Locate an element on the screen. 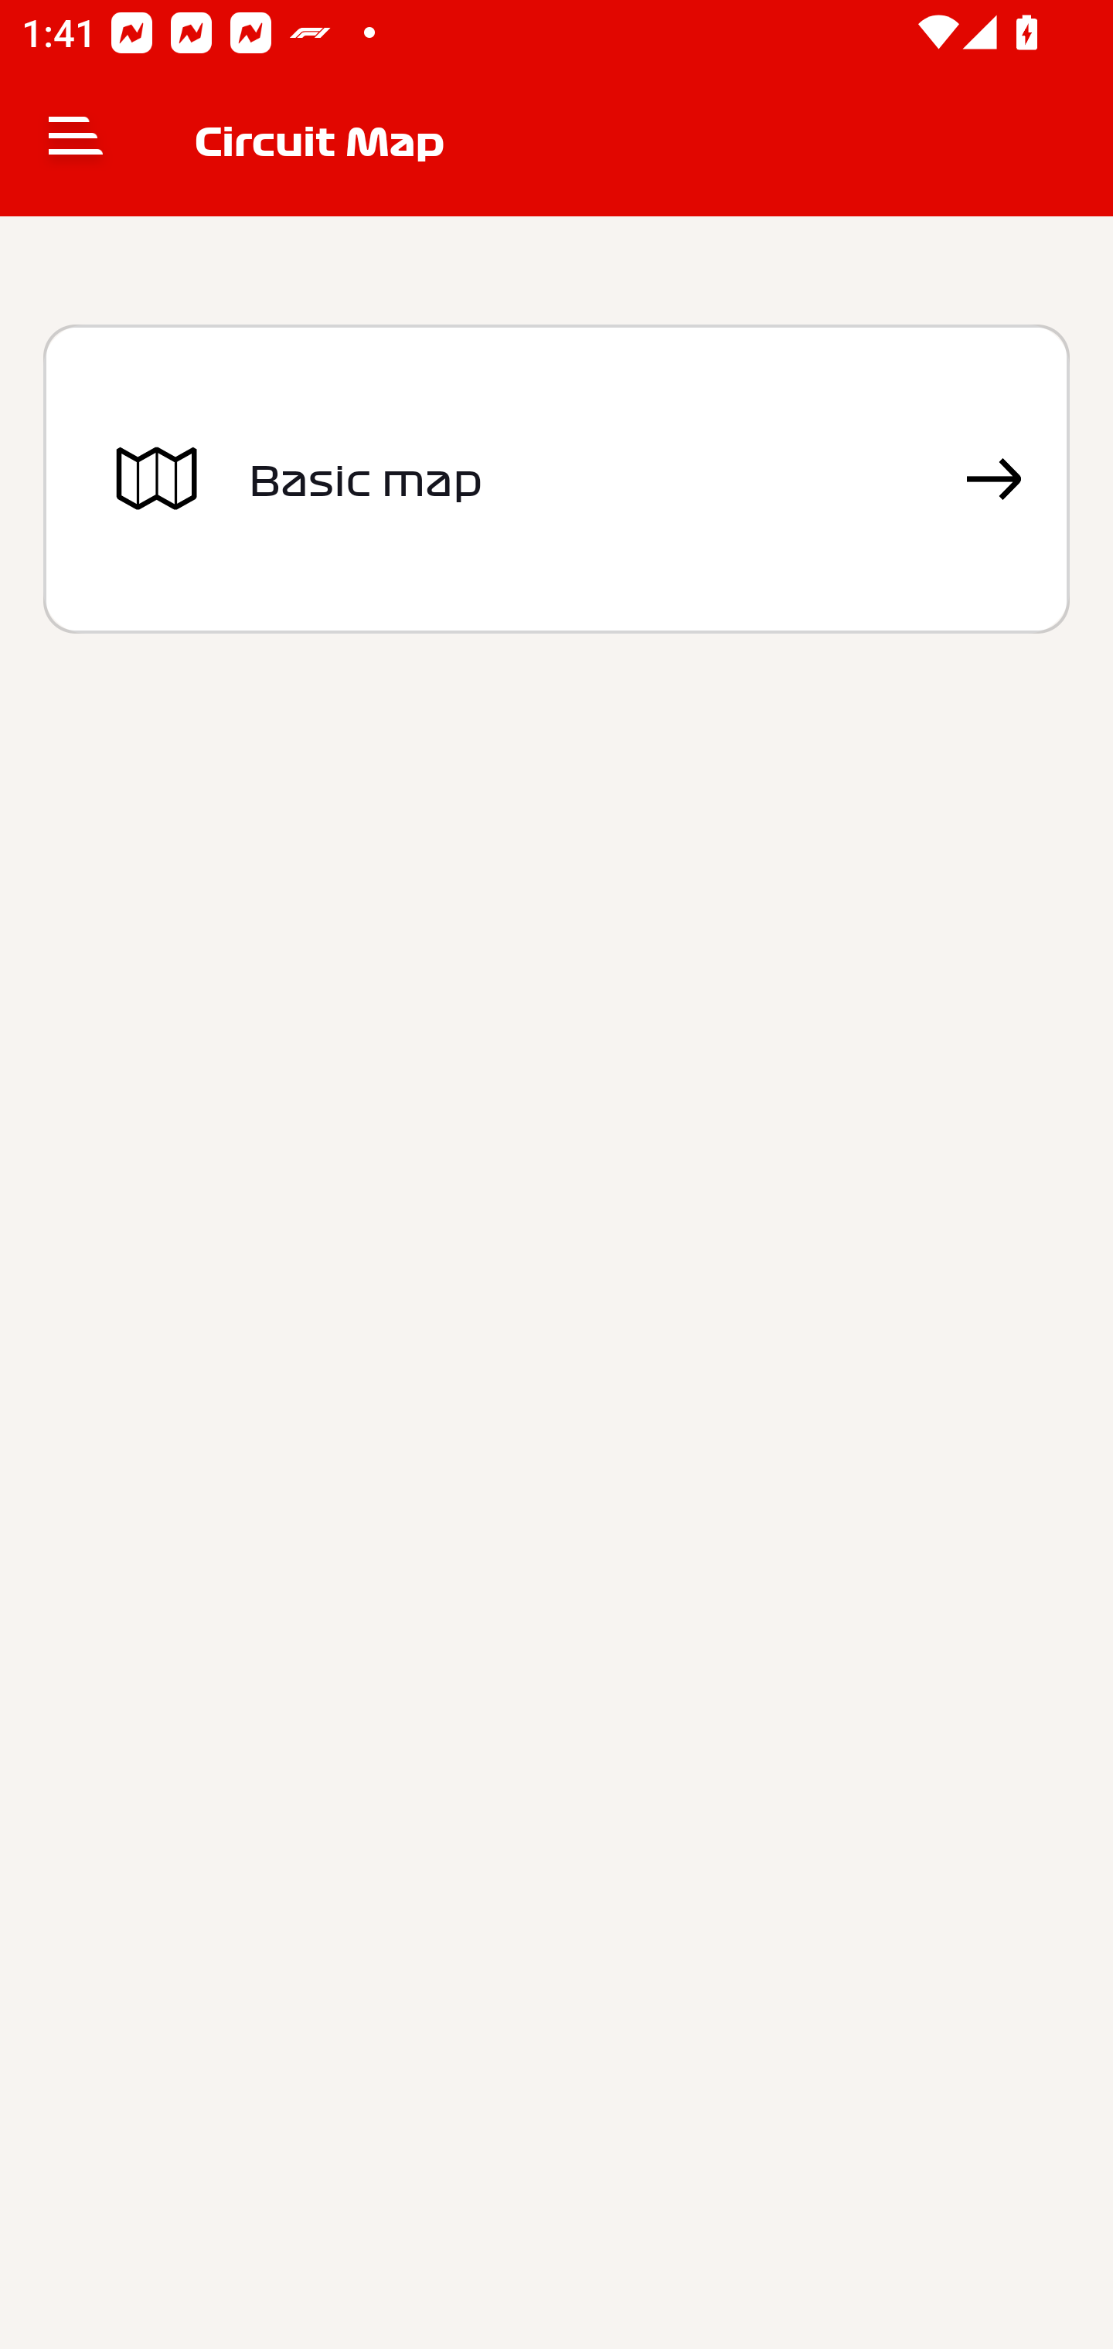  Navigate up is located at coordinates (76, 141).